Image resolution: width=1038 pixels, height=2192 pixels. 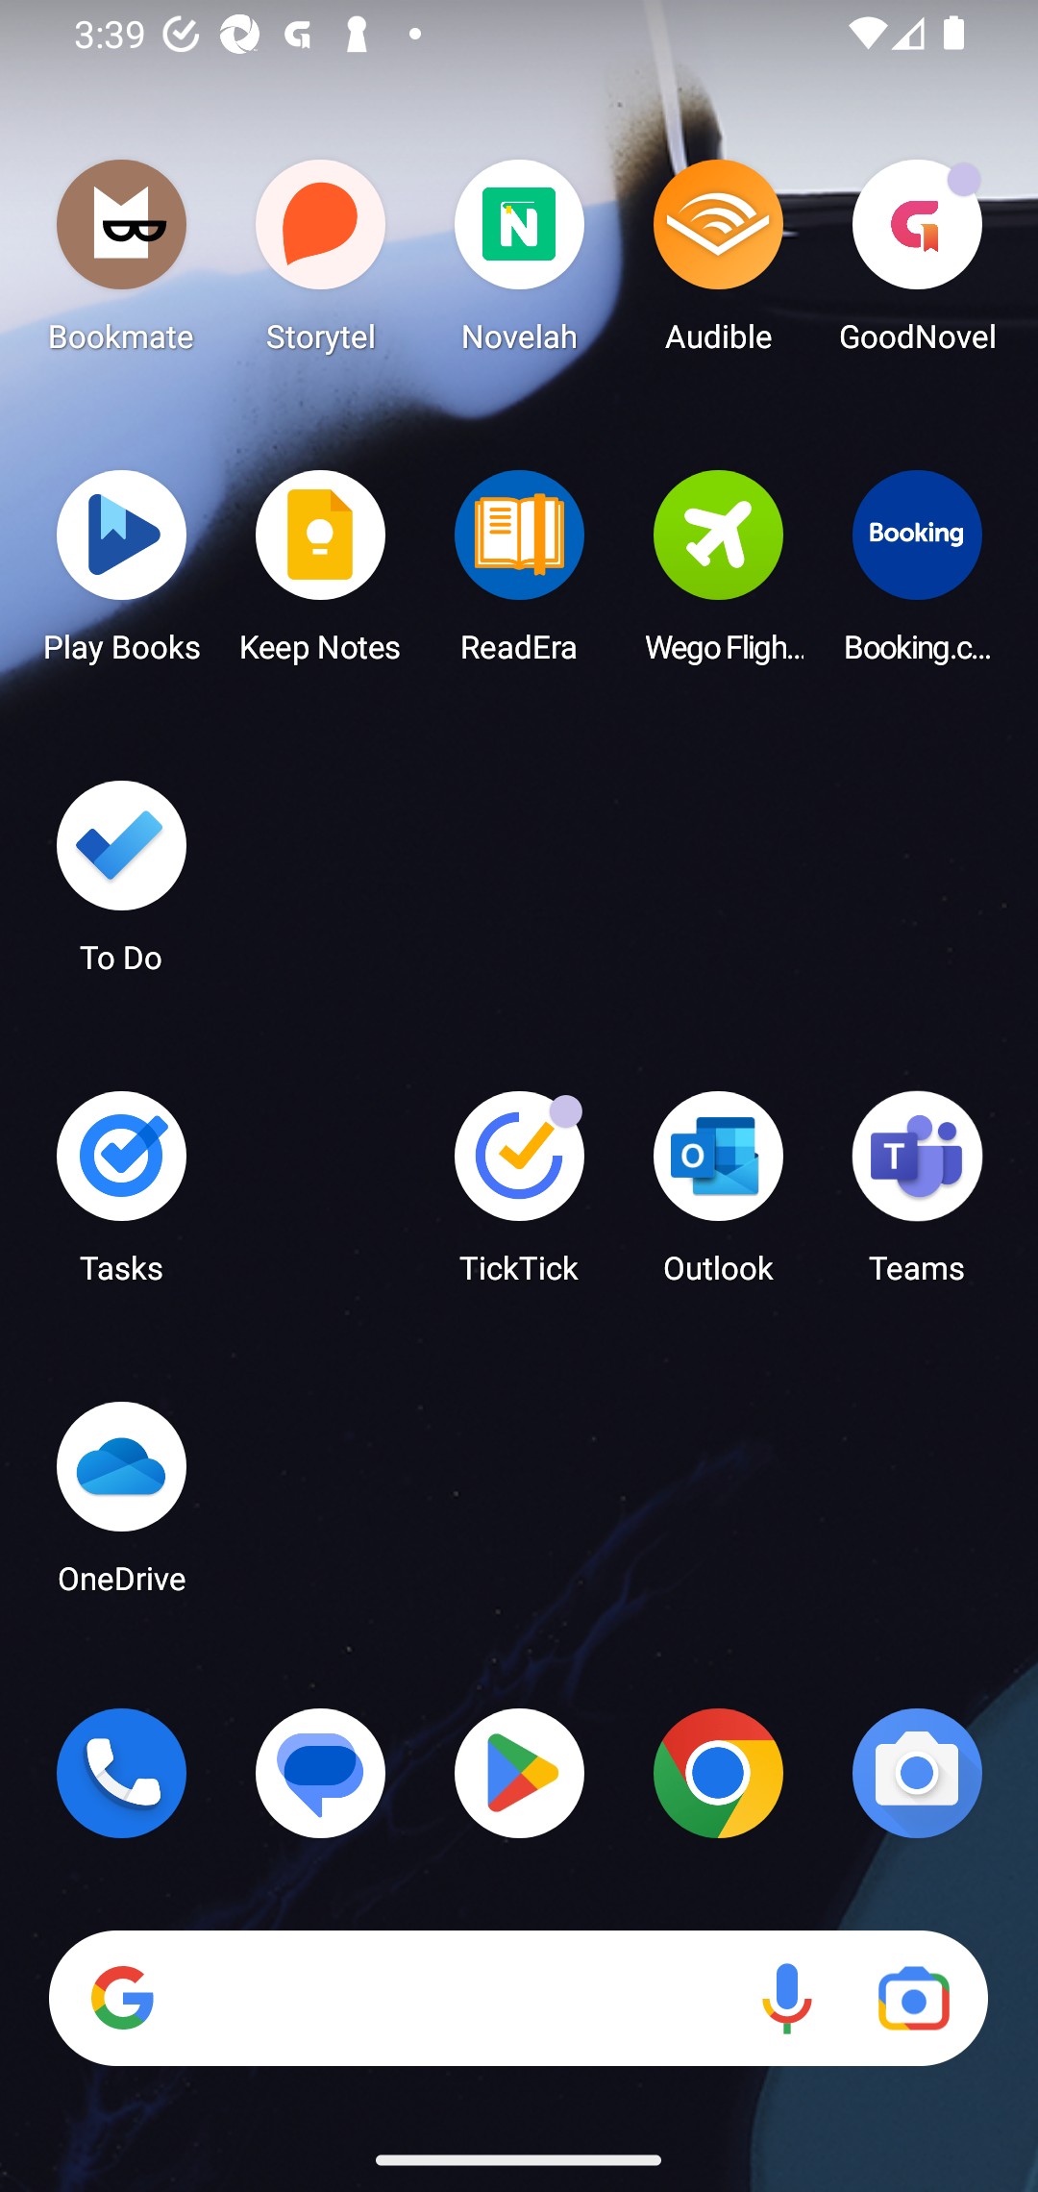 What do you see at coordinates (718, 1196) in the screenshot?
I see `Outlook` at bounding box center [718, 1196].